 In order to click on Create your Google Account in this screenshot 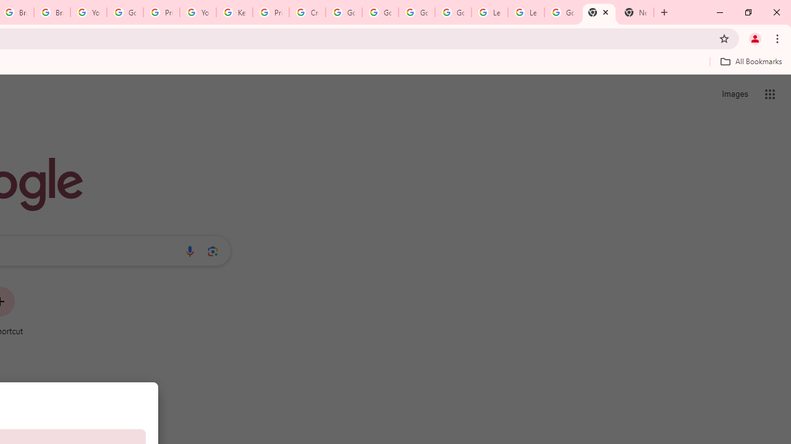, I will do `click(308, 12)`.